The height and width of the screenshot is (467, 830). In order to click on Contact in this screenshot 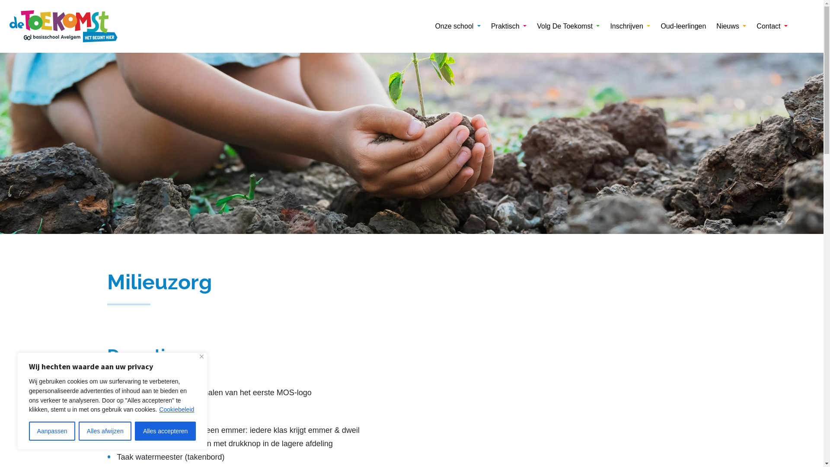, I will do `click(772, 26)`.